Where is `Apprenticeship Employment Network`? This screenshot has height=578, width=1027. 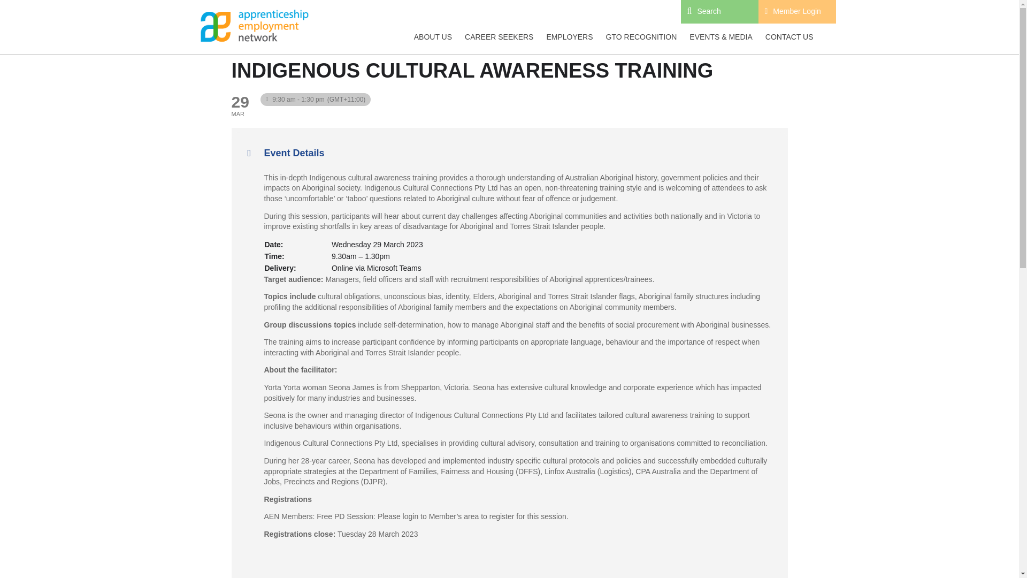 Apprenticeship Employment Network is located at coordinates (254, 26).